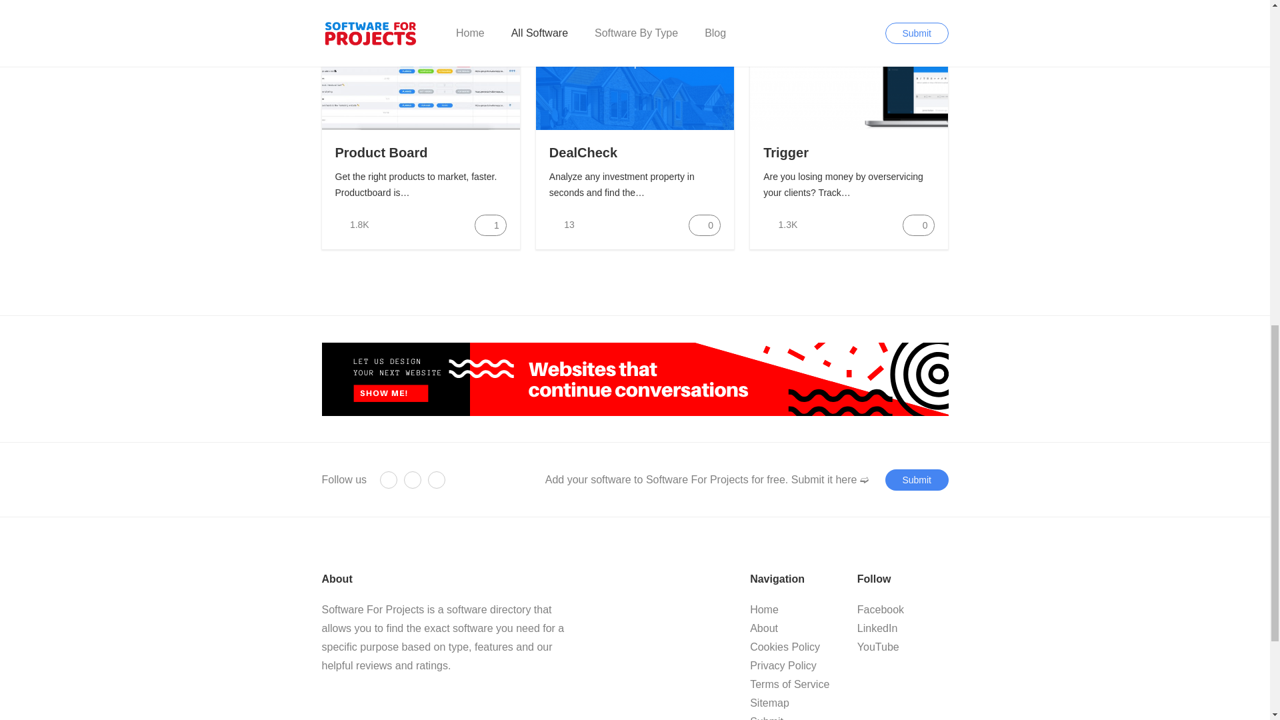  What do you see at coordinates (388, 480) in the screenshot?
I see `Facebook` at bounding box center [388, 480].